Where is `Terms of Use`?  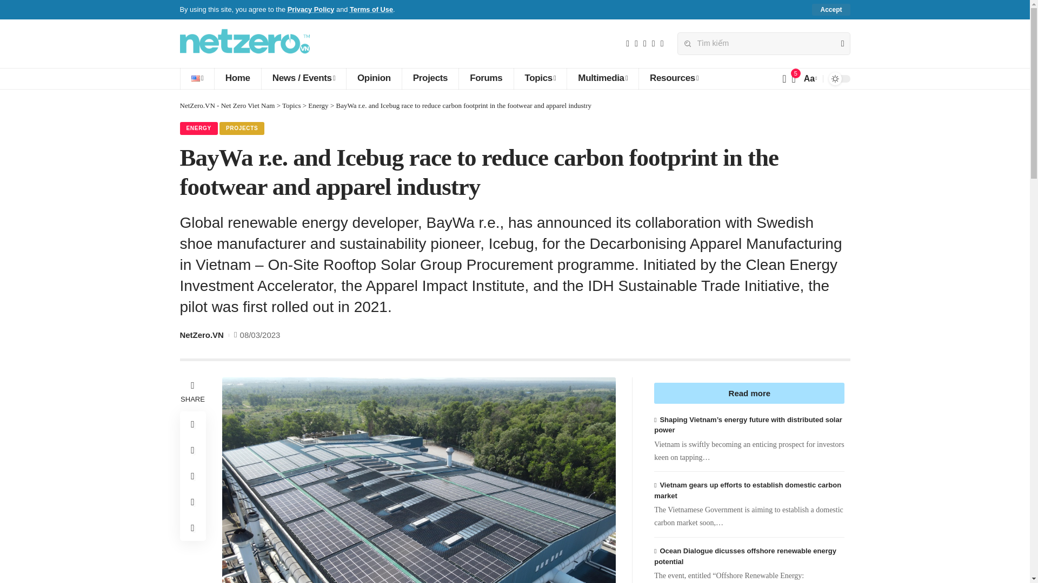 Terms of Use is located at coordinates (371, 9).